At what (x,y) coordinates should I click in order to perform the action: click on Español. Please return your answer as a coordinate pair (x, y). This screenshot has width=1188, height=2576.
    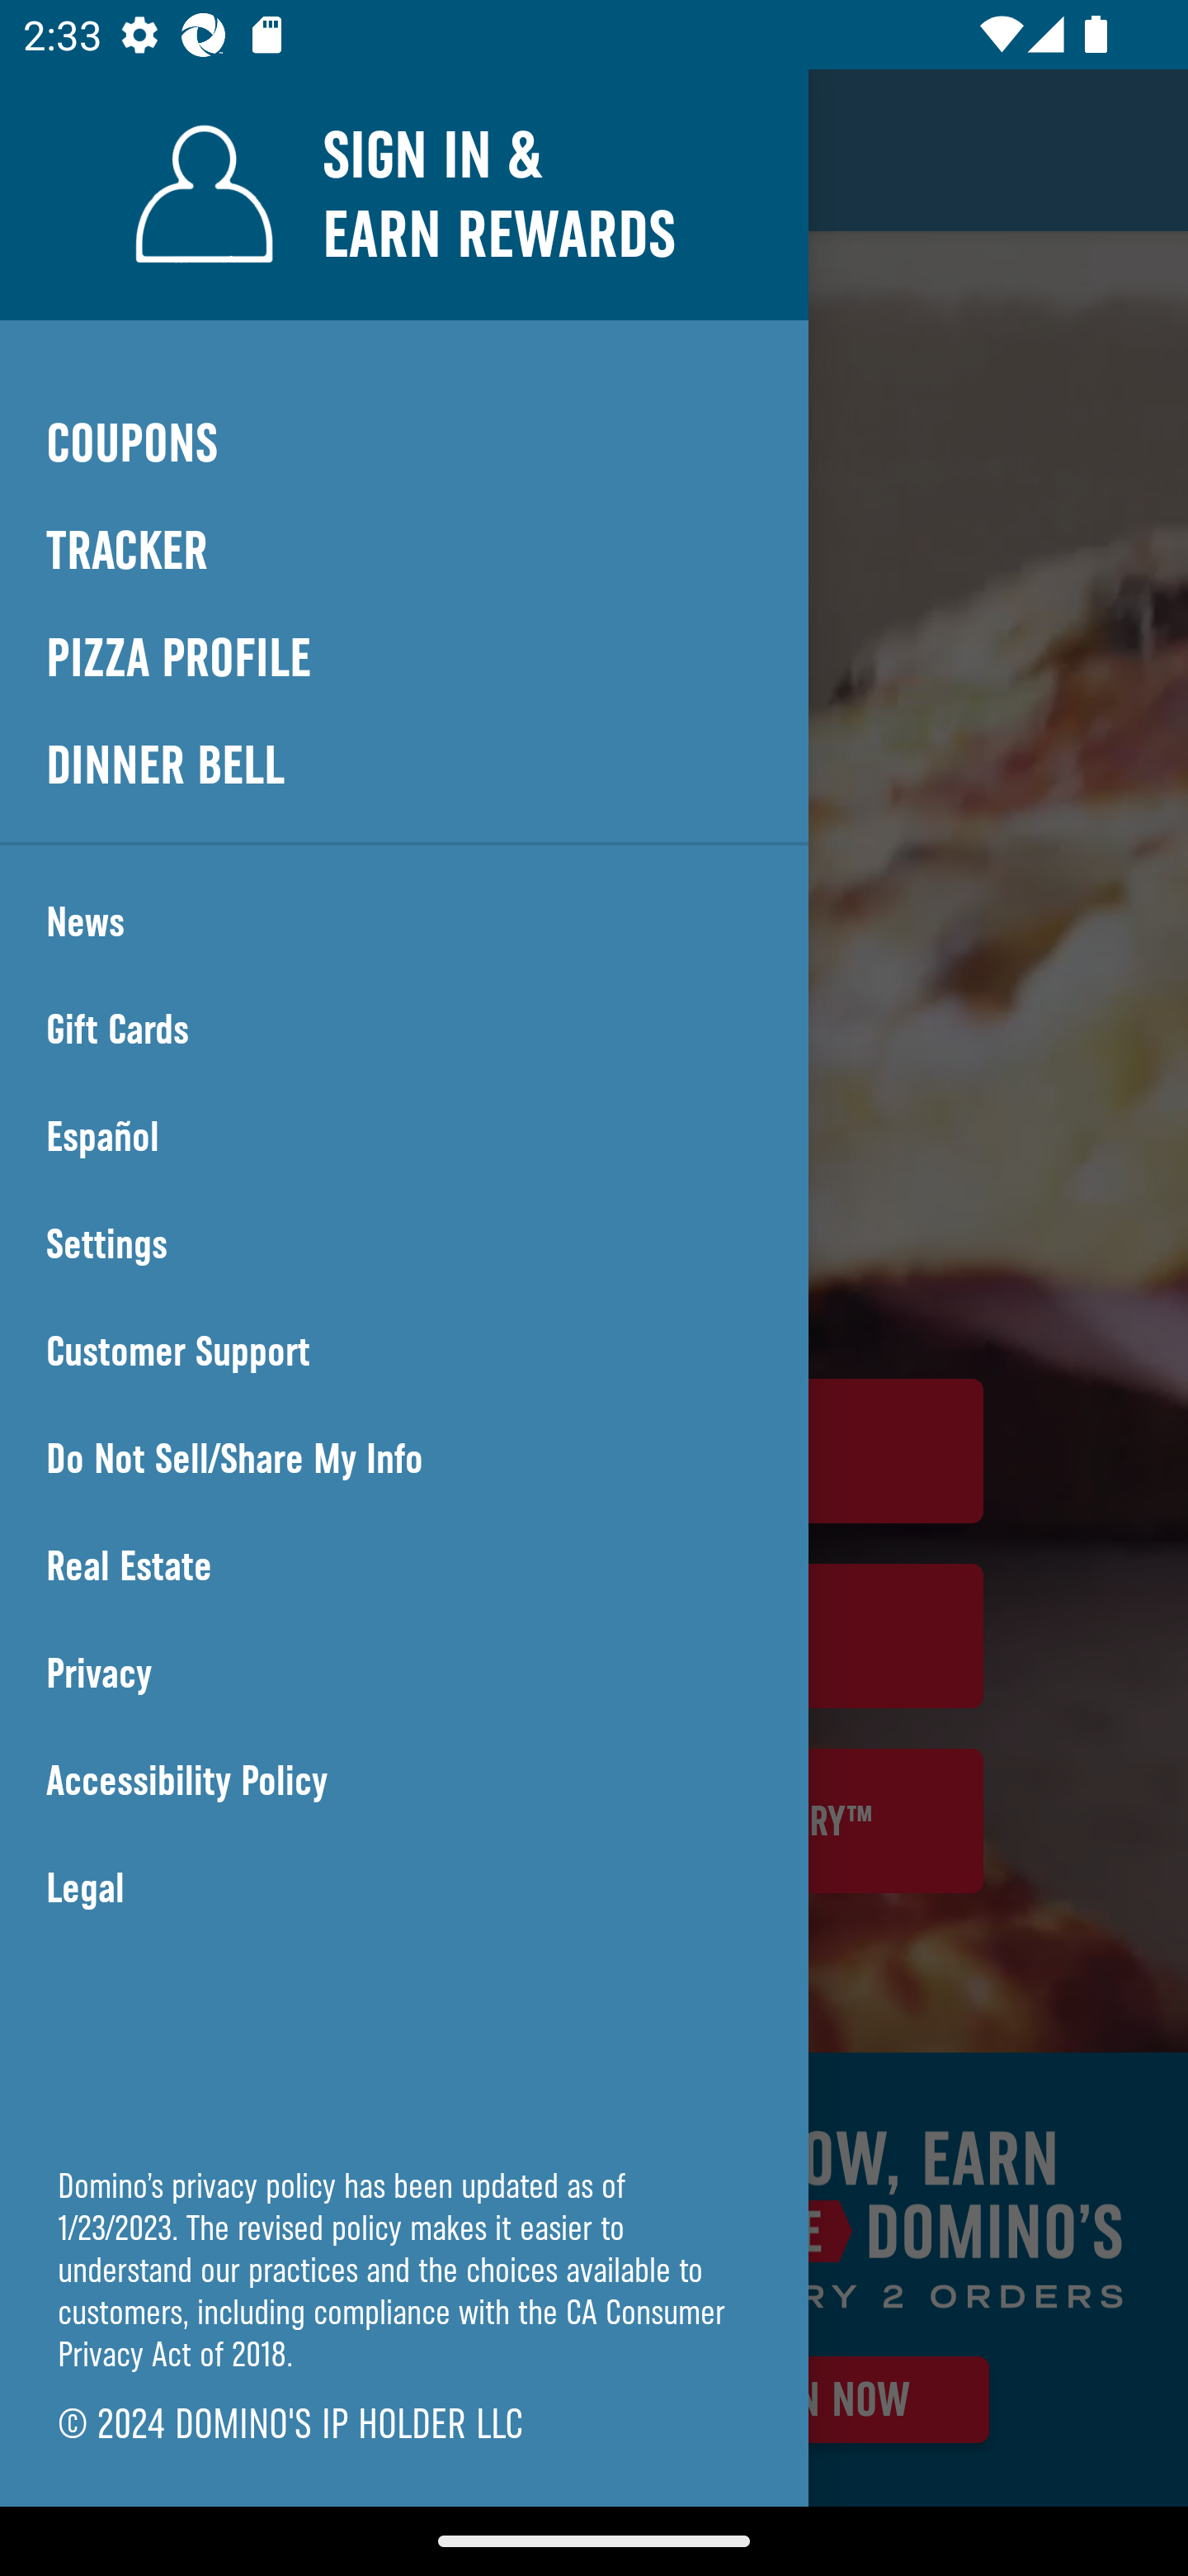
    Looking at the image, I should click on (404, 1137).